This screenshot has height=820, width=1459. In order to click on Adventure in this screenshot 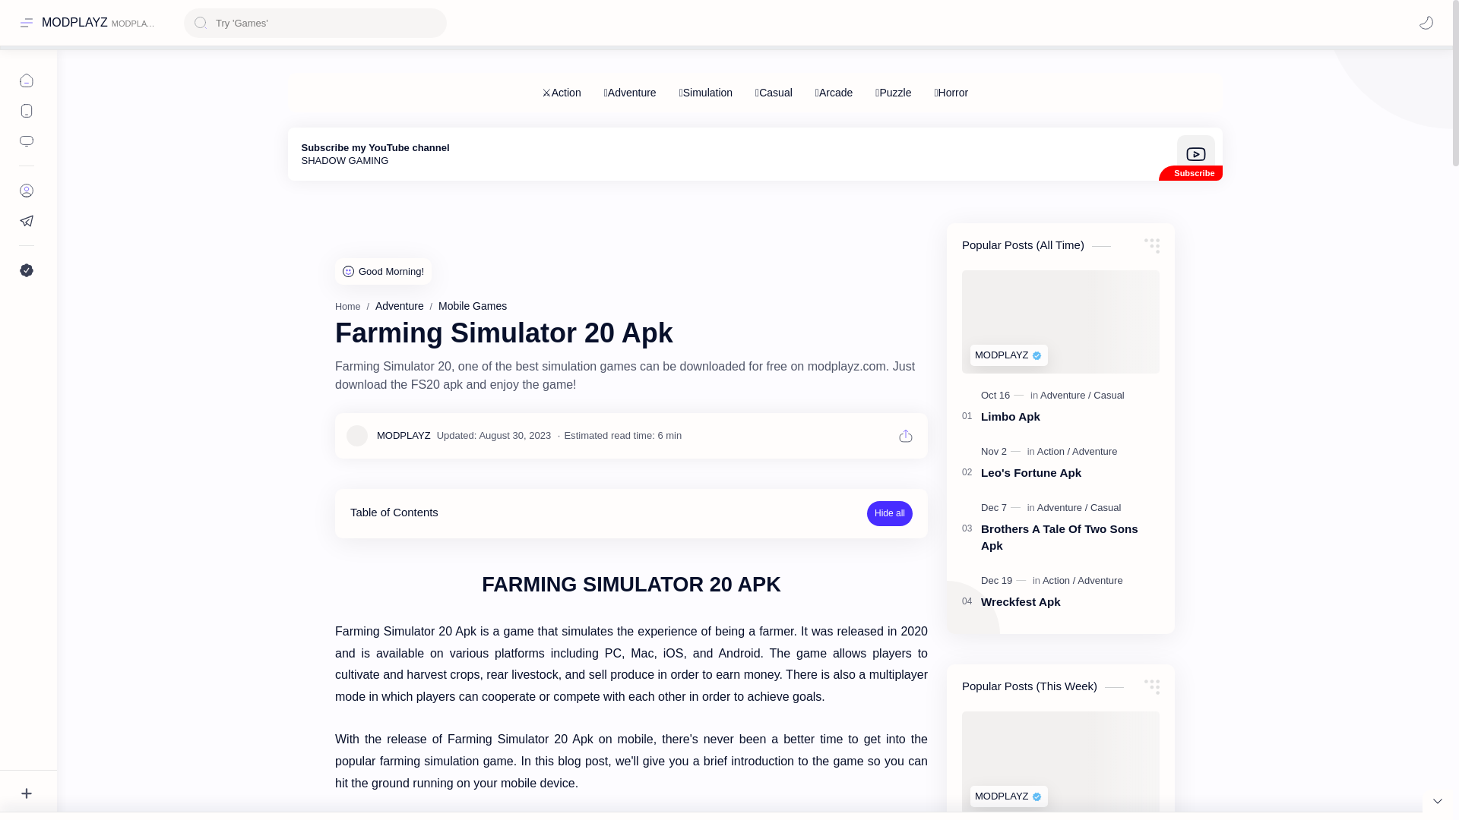, I will do `click(400, 306)`.